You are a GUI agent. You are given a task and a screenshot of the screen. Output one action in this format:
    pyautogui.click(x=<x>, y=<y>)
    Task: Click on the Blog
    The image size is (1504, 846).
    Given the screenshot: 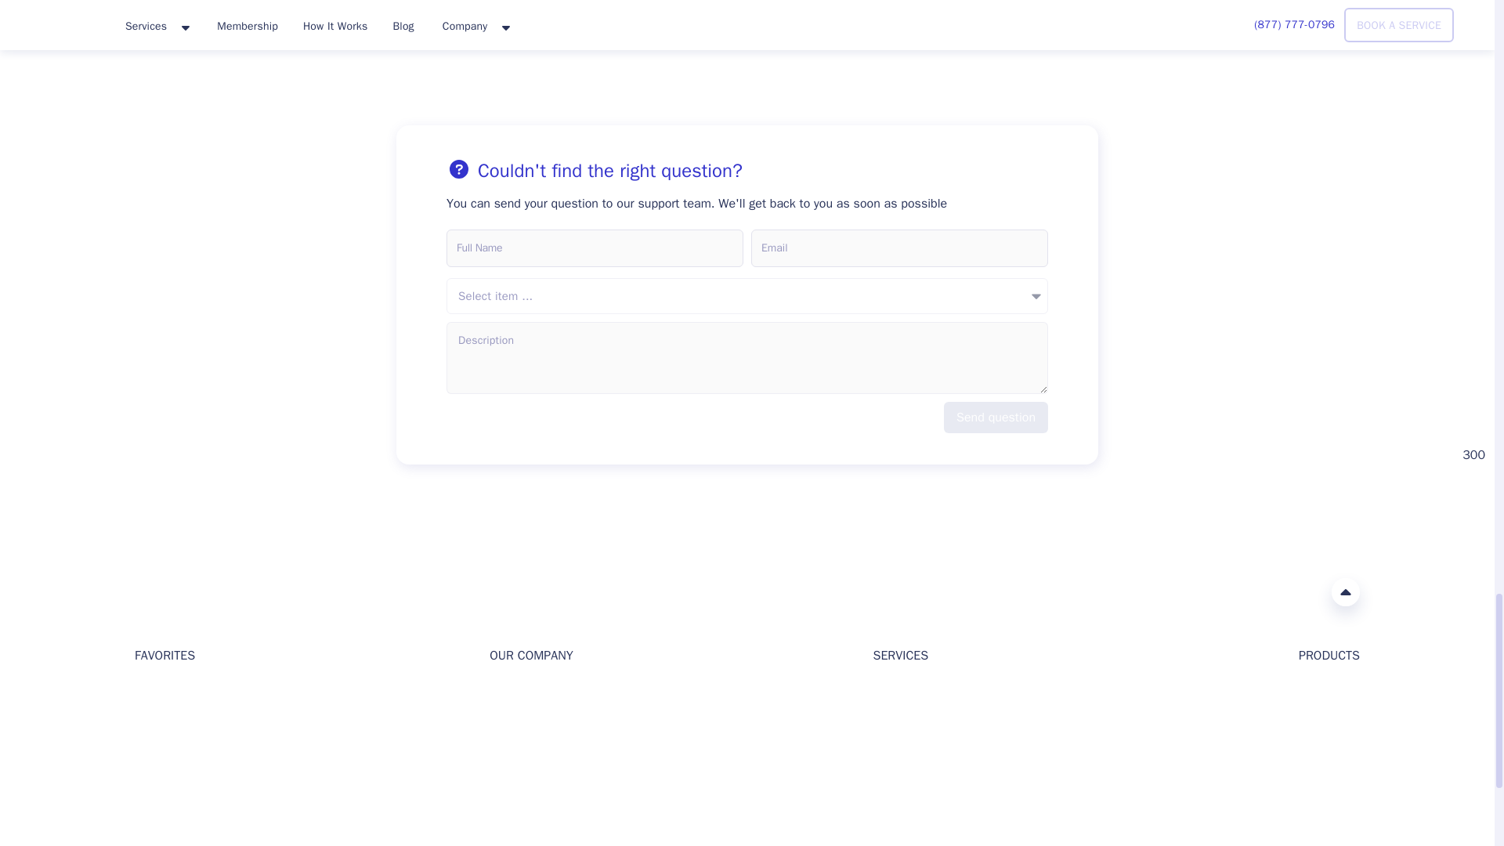 What is the action you would take?
    pyautogui.click(x=146, y=718)
    